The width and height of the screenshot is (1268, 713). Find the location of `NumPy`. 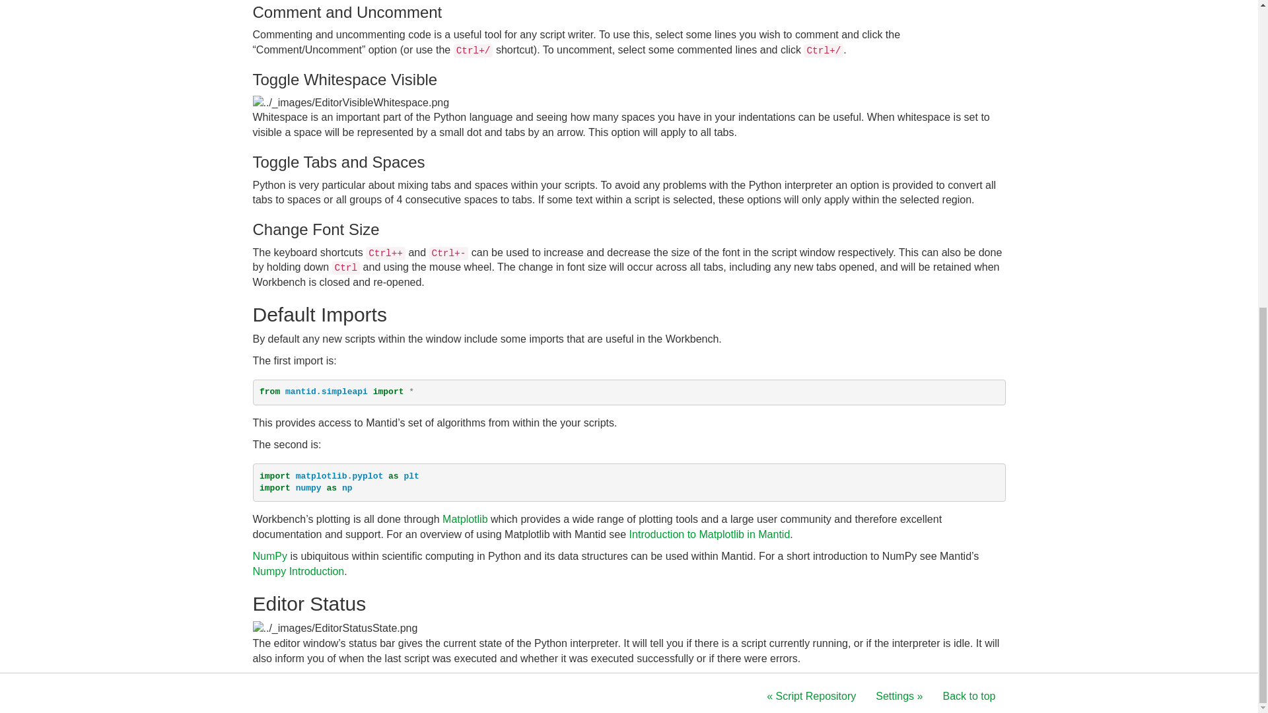

NumPy is located at coordinates (269, 556).